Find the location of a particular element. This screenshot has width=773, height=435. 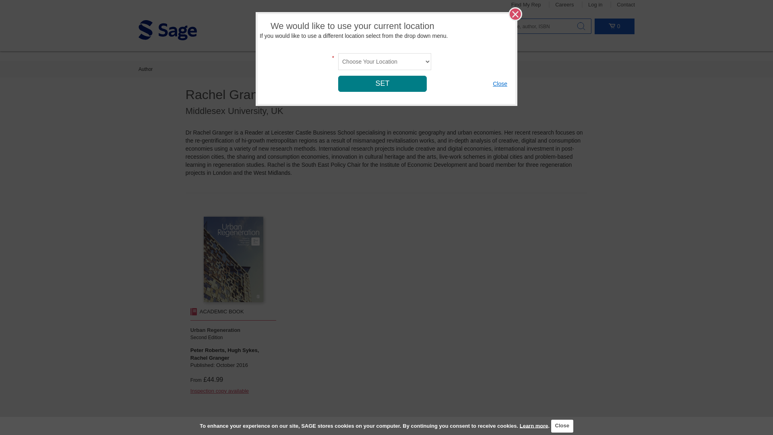

Sage: User login is located at coordinates (595, 5).